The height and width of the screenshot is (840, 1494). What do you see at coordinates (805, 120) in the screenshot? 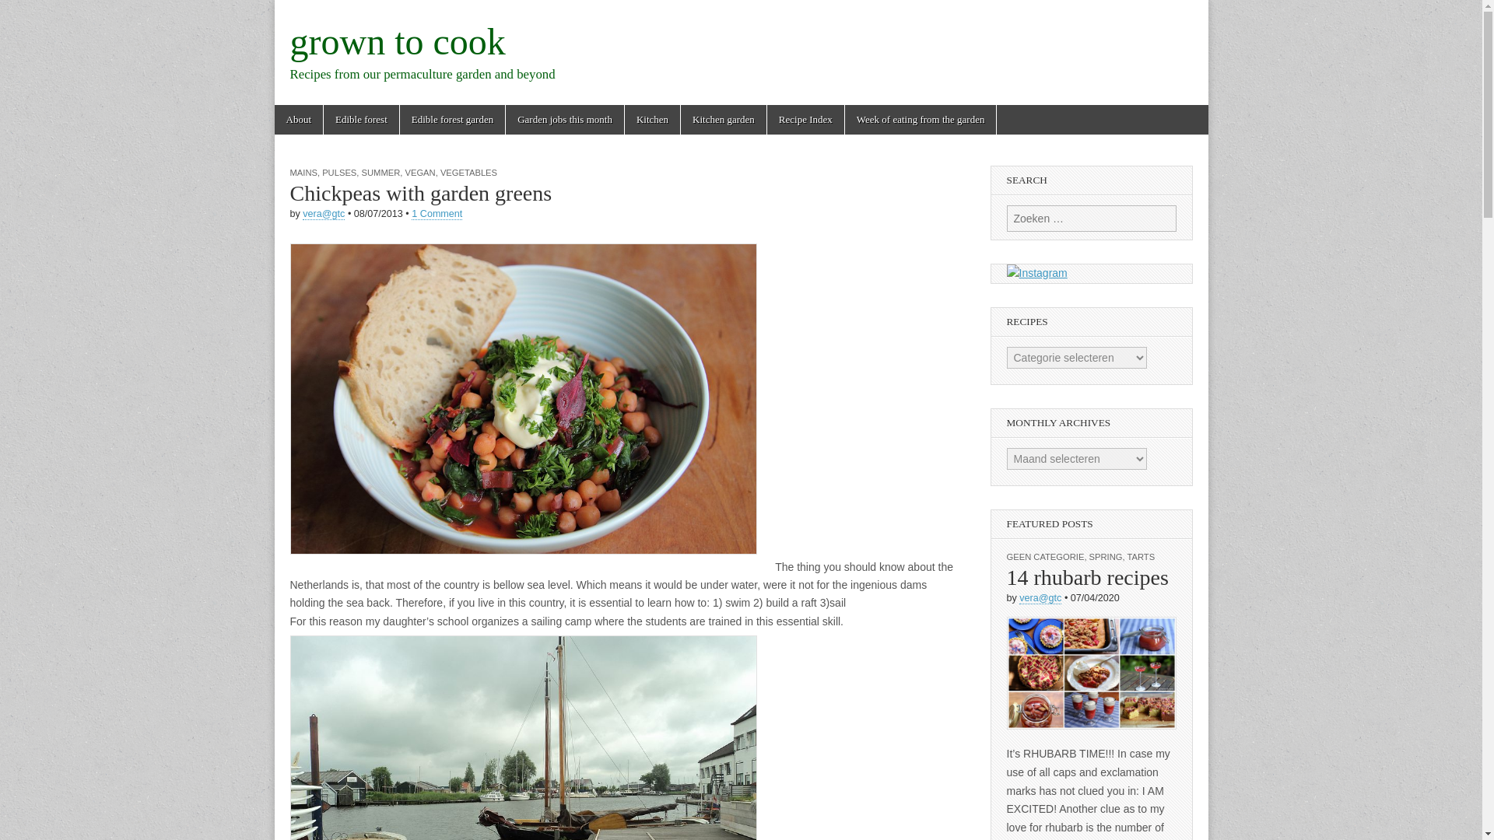
I see `Recipe Index` at bounding box center [805, 120].